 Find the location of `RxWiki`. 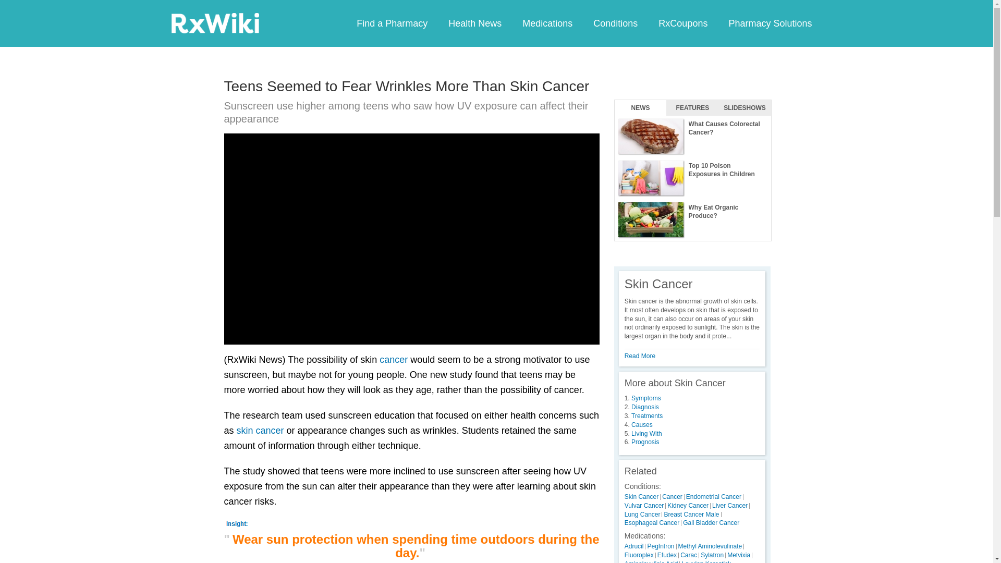

RxWiki is located at coordinates (215, 22).